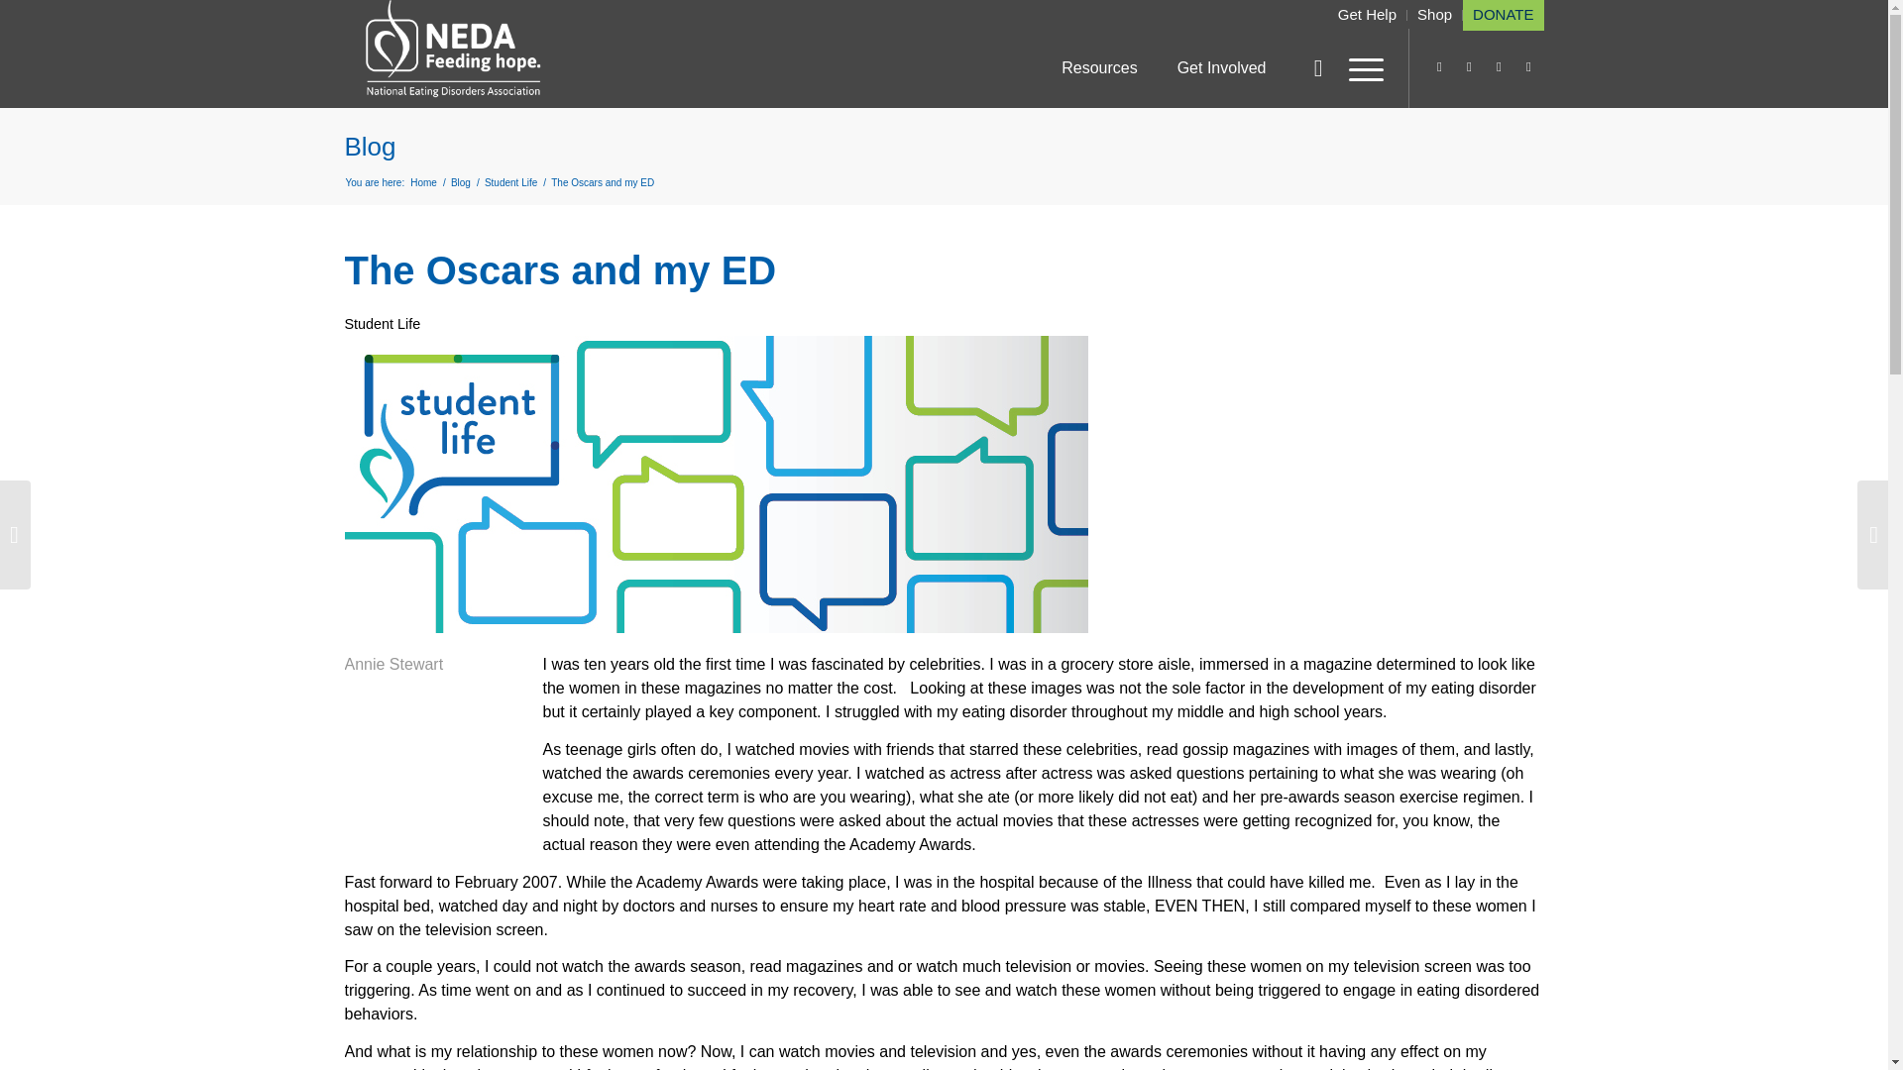 Image resolution: width=1903 pixels, height=1070 pixels. I want to click on Resources, so click(1098, 67).